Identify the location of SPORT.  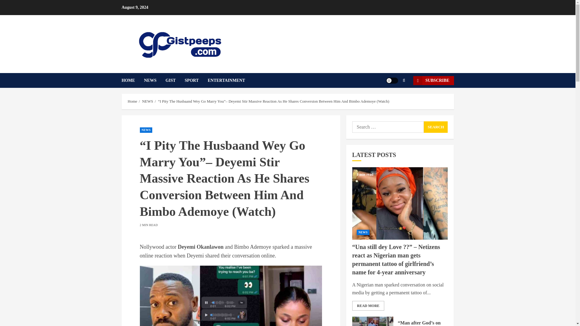
(196, 80).